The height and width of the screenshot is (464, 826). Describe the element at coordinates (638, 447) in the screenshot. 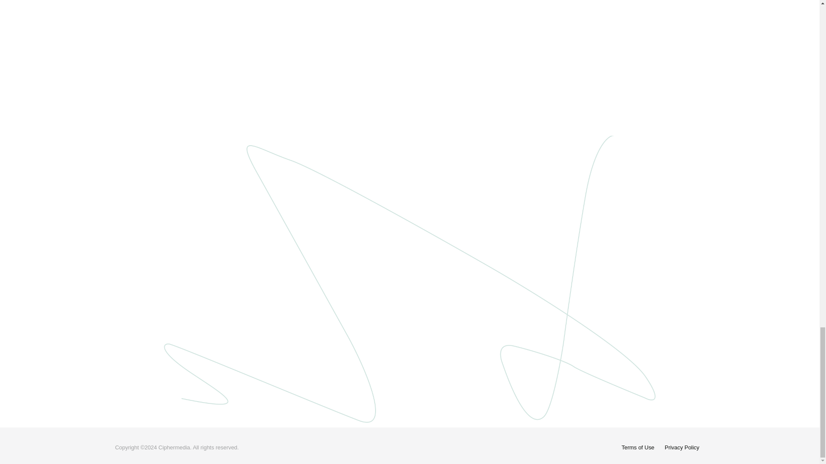

I see `Terms of Use` at that location.